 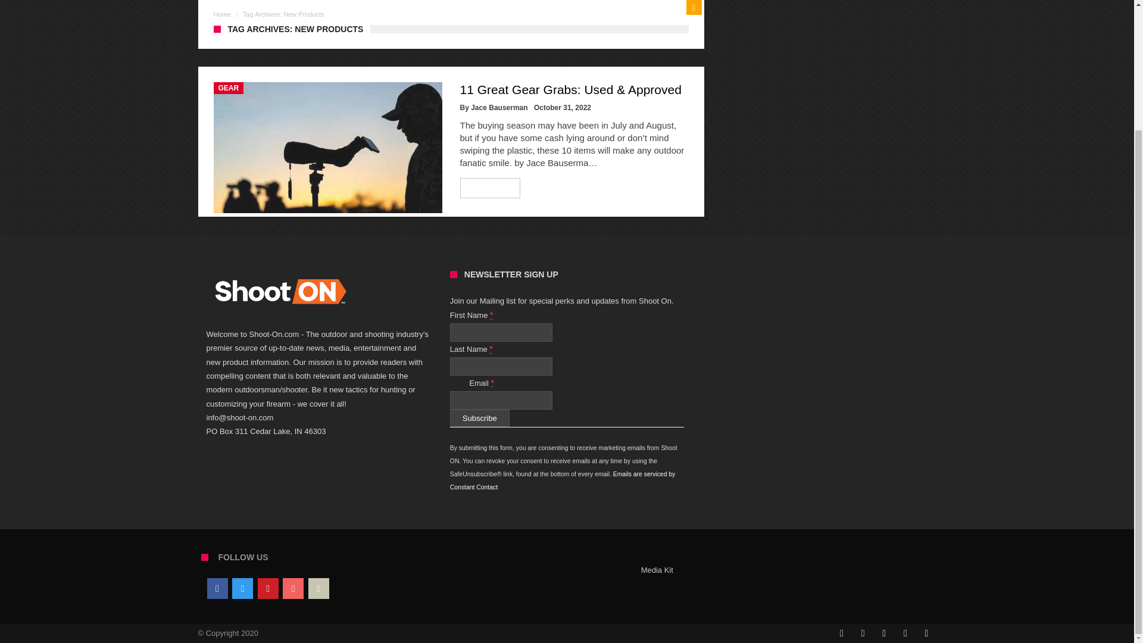 What do you see at coordinates (499, 107) in the screenshot?
I see `Posts by Jace Bauserman` at bounding box center [499, 107].